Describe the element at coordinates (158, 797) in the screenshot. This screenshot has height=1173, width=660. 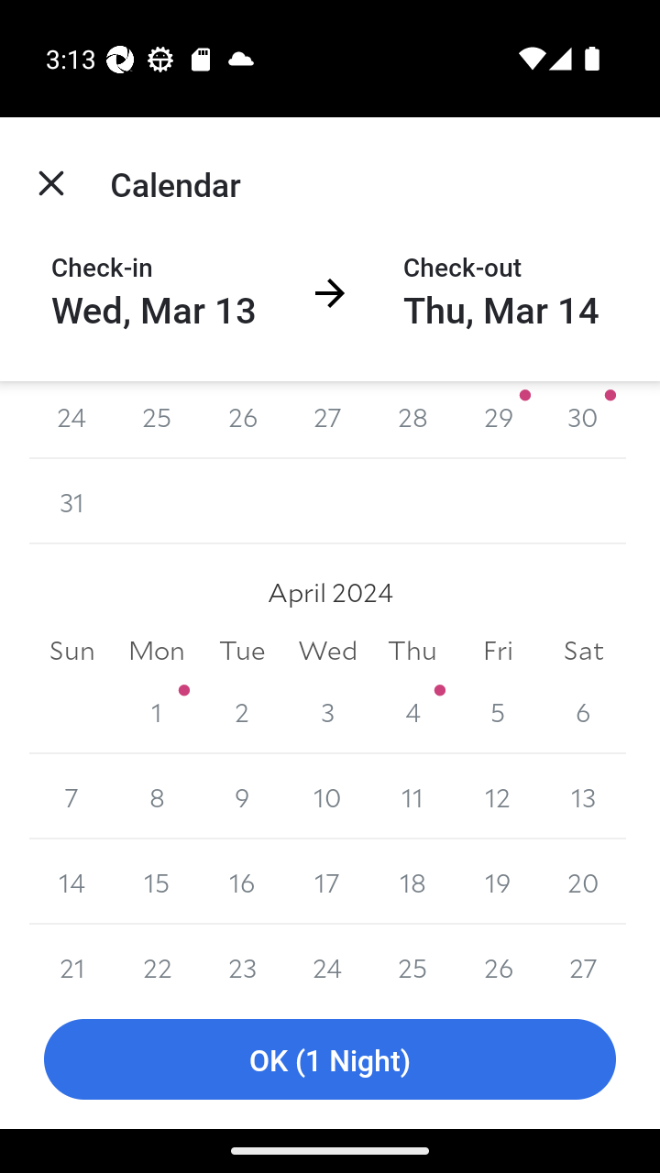
I see `8 8 April 2024` at that location.